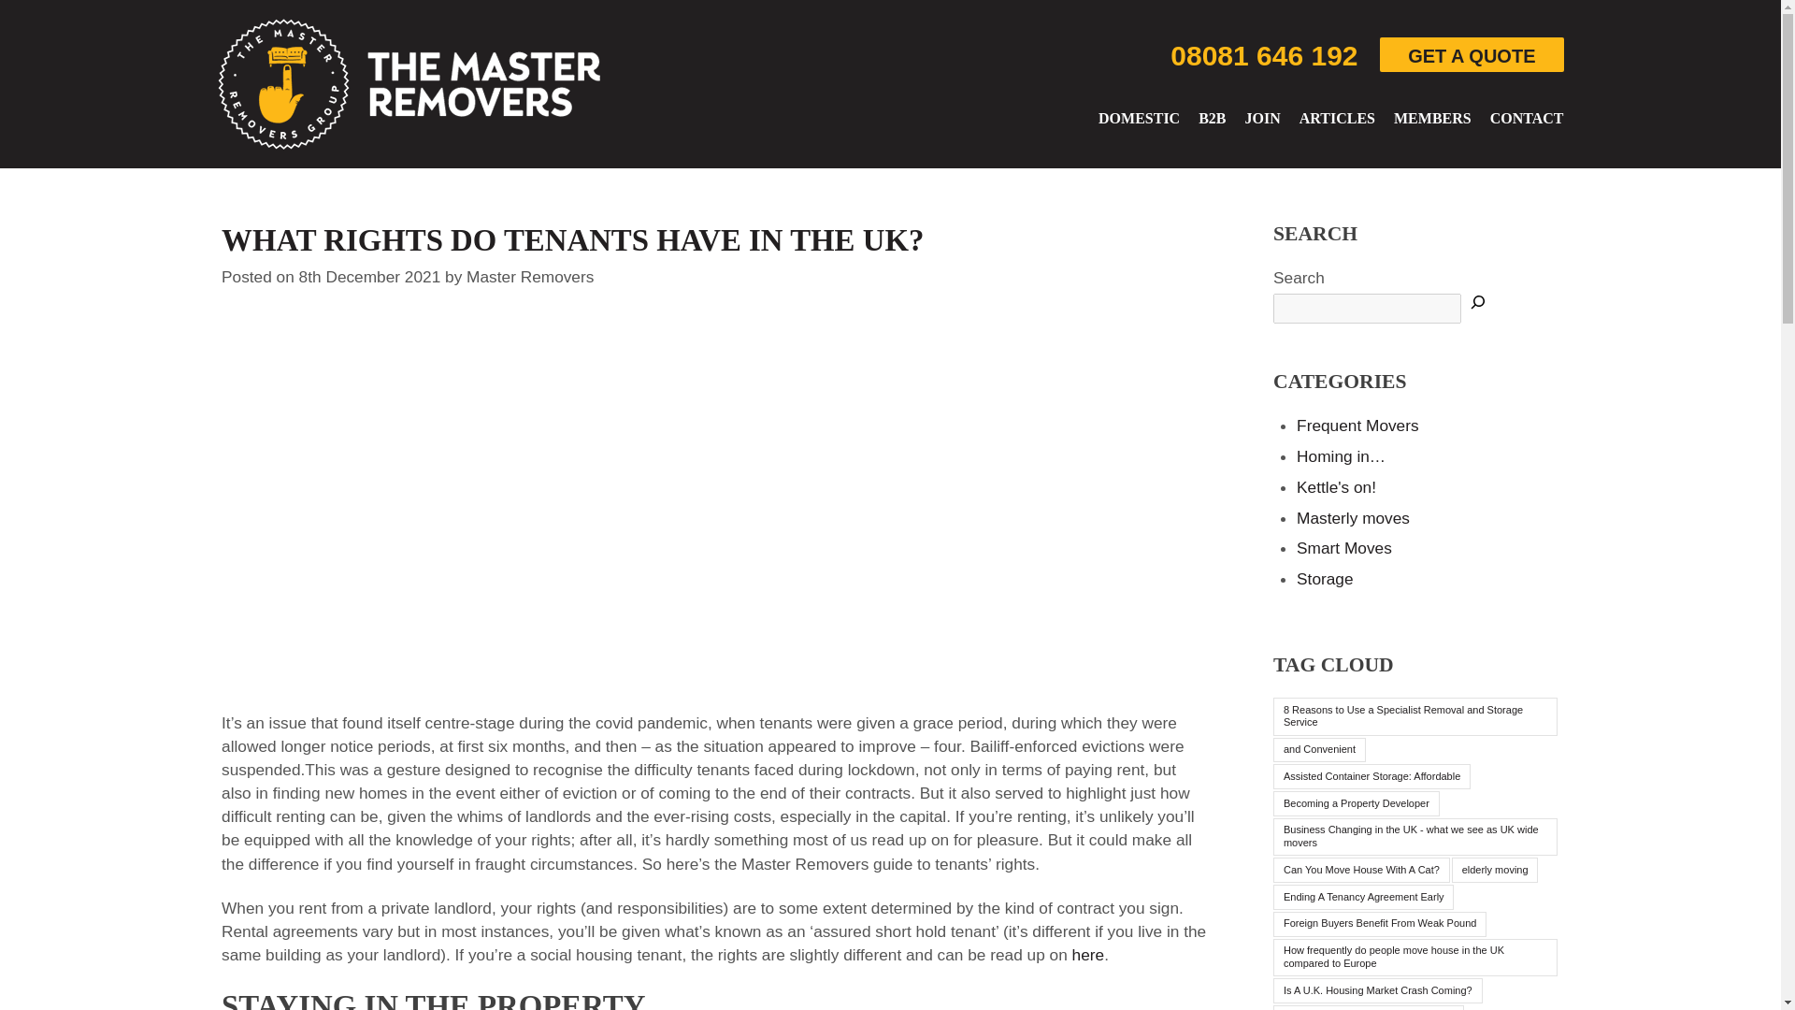 The height and width of the screenshot is (1010, 1795). What do you see at coordinates (1319, 750) in the screenshot?
I see `and Convenient` at bounding box center [1319, 750].